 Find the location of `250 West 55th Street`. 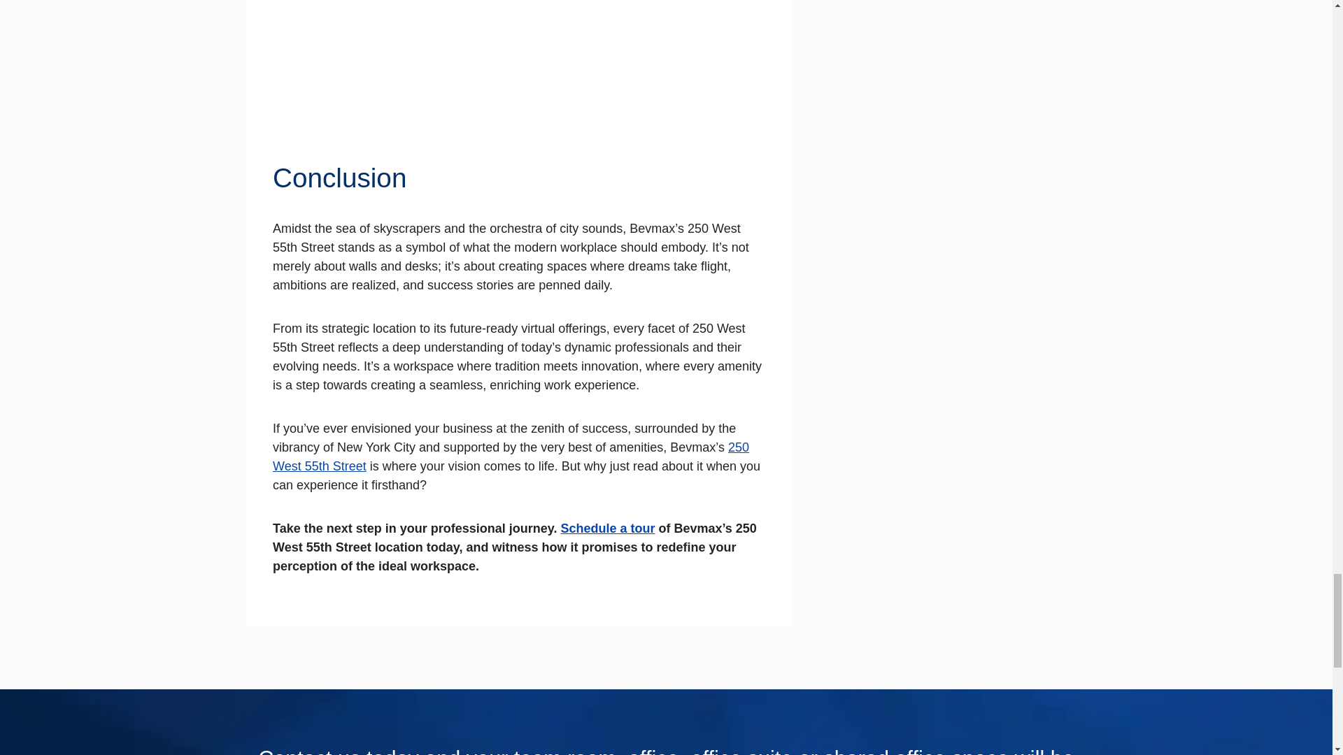

250 West 55th Street is located at coordinates (511, 456).